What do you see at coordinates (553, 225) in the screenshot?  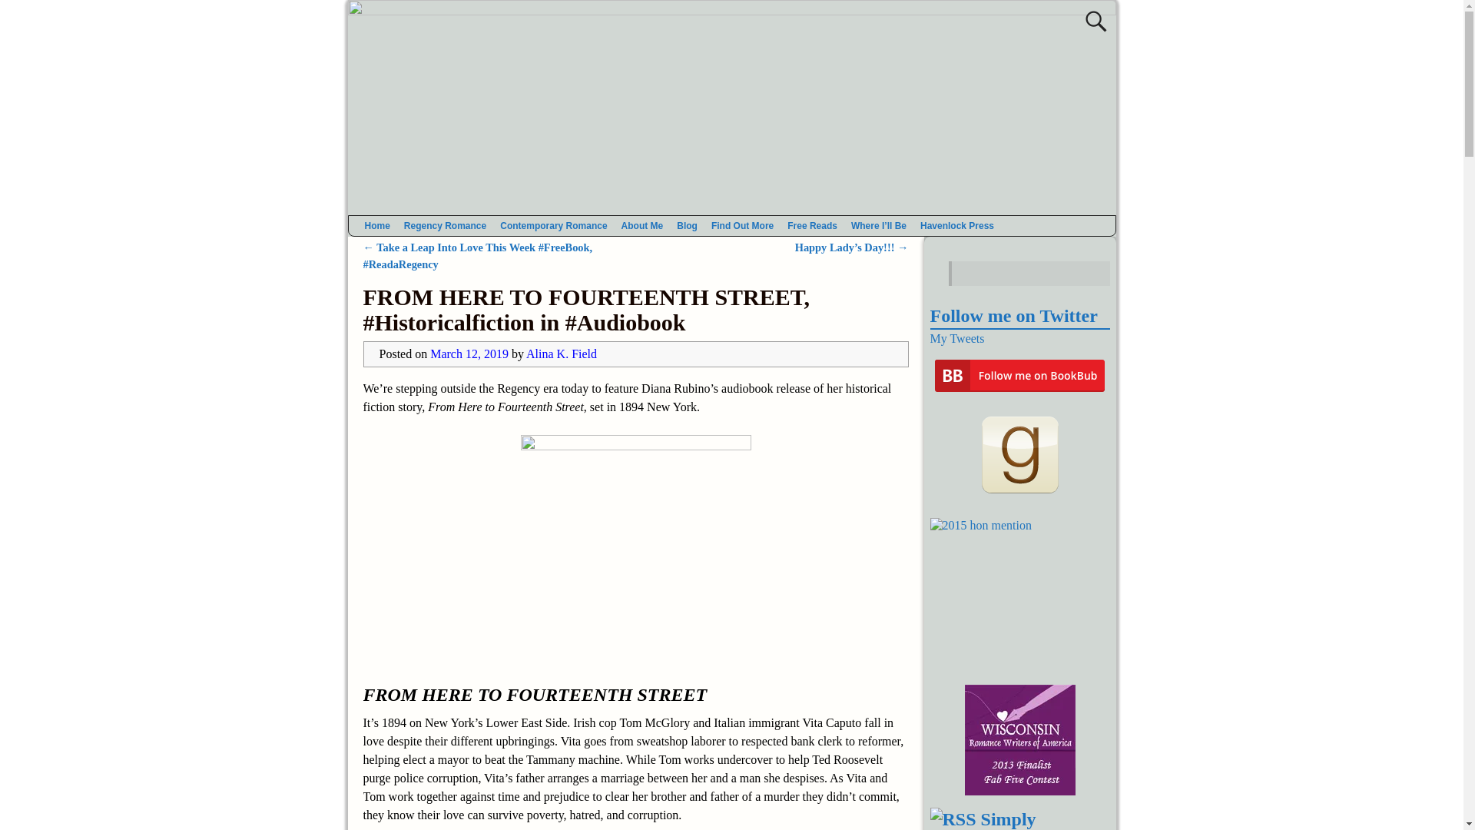 I see `Contemporary Romance` at bounding box center [553, 225].